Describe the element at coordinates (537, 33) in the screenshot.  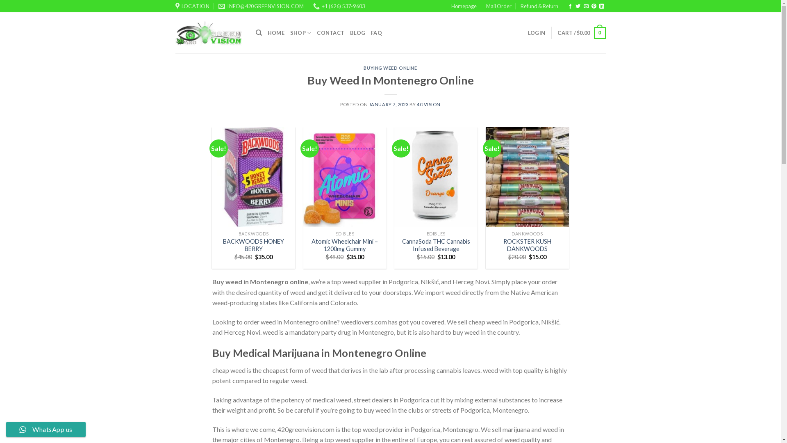
I see `LOGIN` at that location.